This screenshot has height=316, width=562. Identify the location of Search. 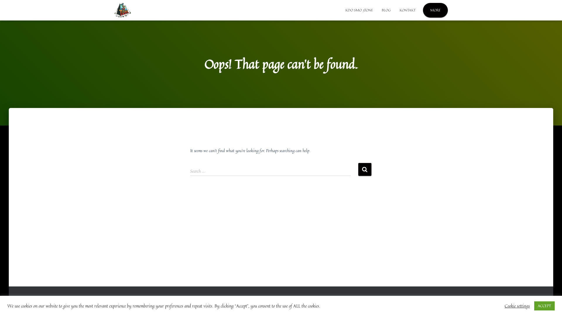
(365, 169).